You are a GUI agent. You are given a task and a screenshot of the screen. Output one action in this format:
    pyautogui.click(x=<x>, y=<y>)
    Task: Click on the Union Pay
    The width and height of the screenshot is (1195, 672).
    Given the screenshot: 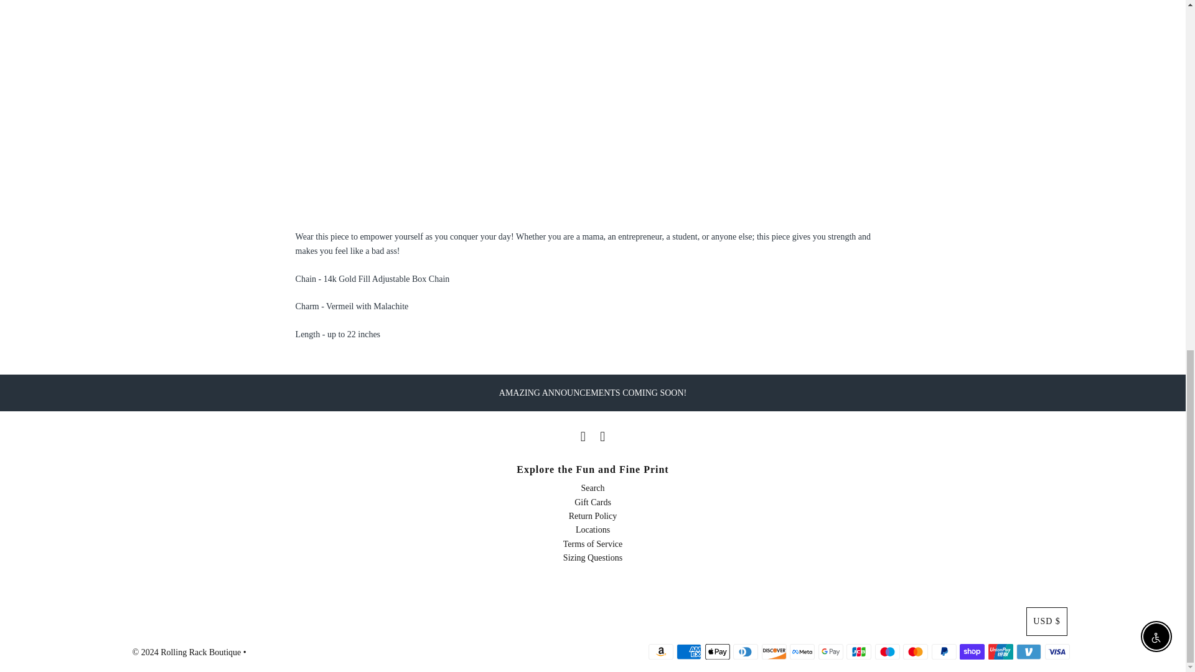 What is the action you would take?
    pyautogui.click(x=1001, y=651)
    